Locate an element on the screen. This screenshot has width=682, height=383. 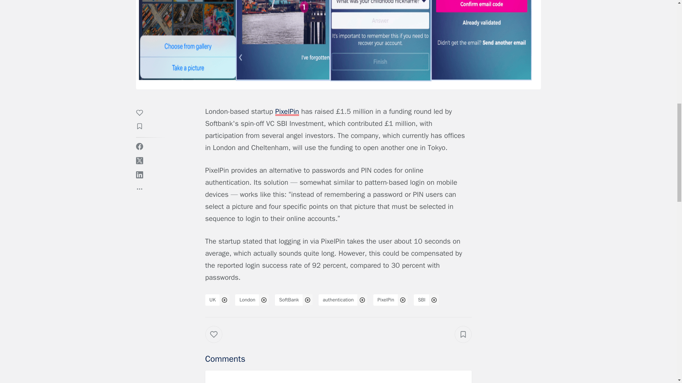
authentication is located at coordinates (338, 300).